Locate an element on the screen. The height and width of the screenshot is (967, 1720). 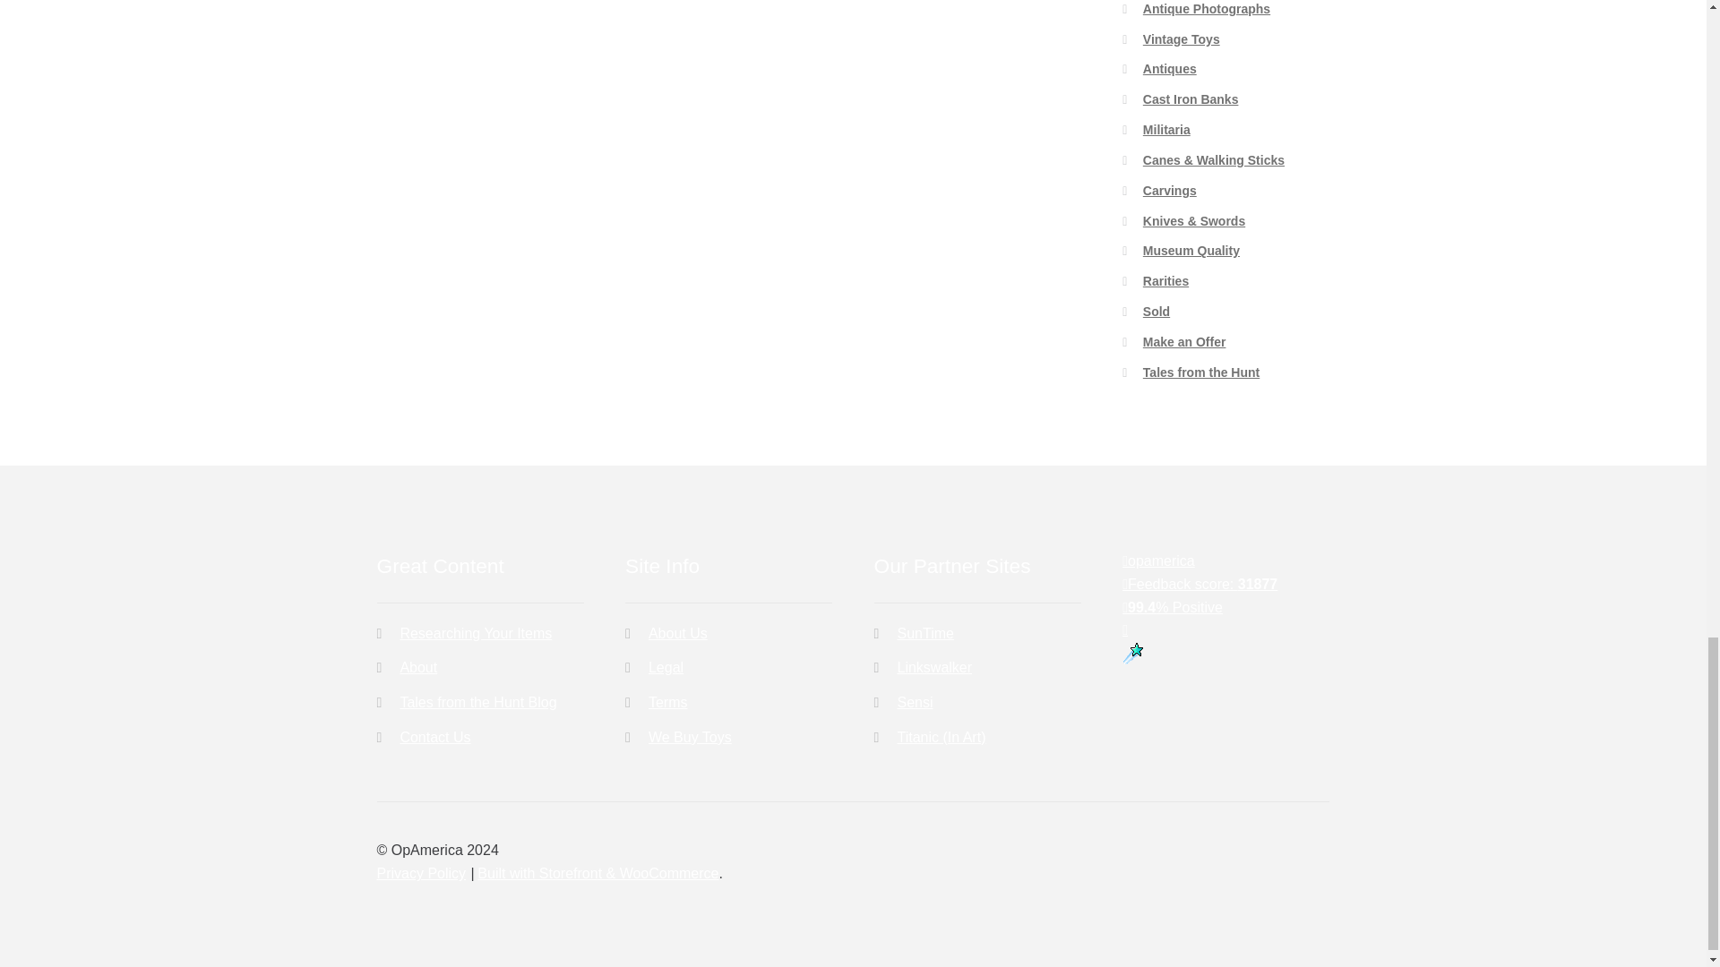
WooCommerce - The Best eCommerce Platform for WordPress is located at coordinates (598, 872).